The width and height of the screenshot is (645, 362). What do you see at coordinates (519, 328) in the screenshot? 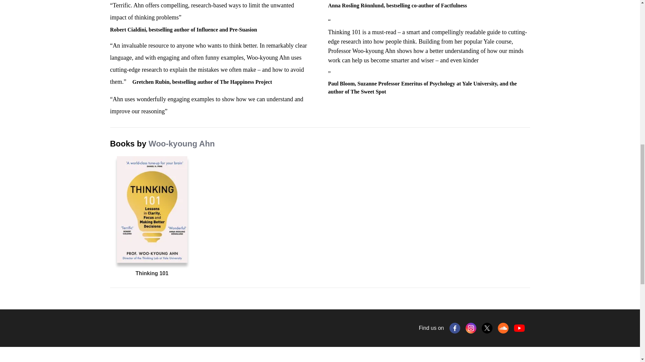
I see `YouTube` at bounding box center [519, 328].